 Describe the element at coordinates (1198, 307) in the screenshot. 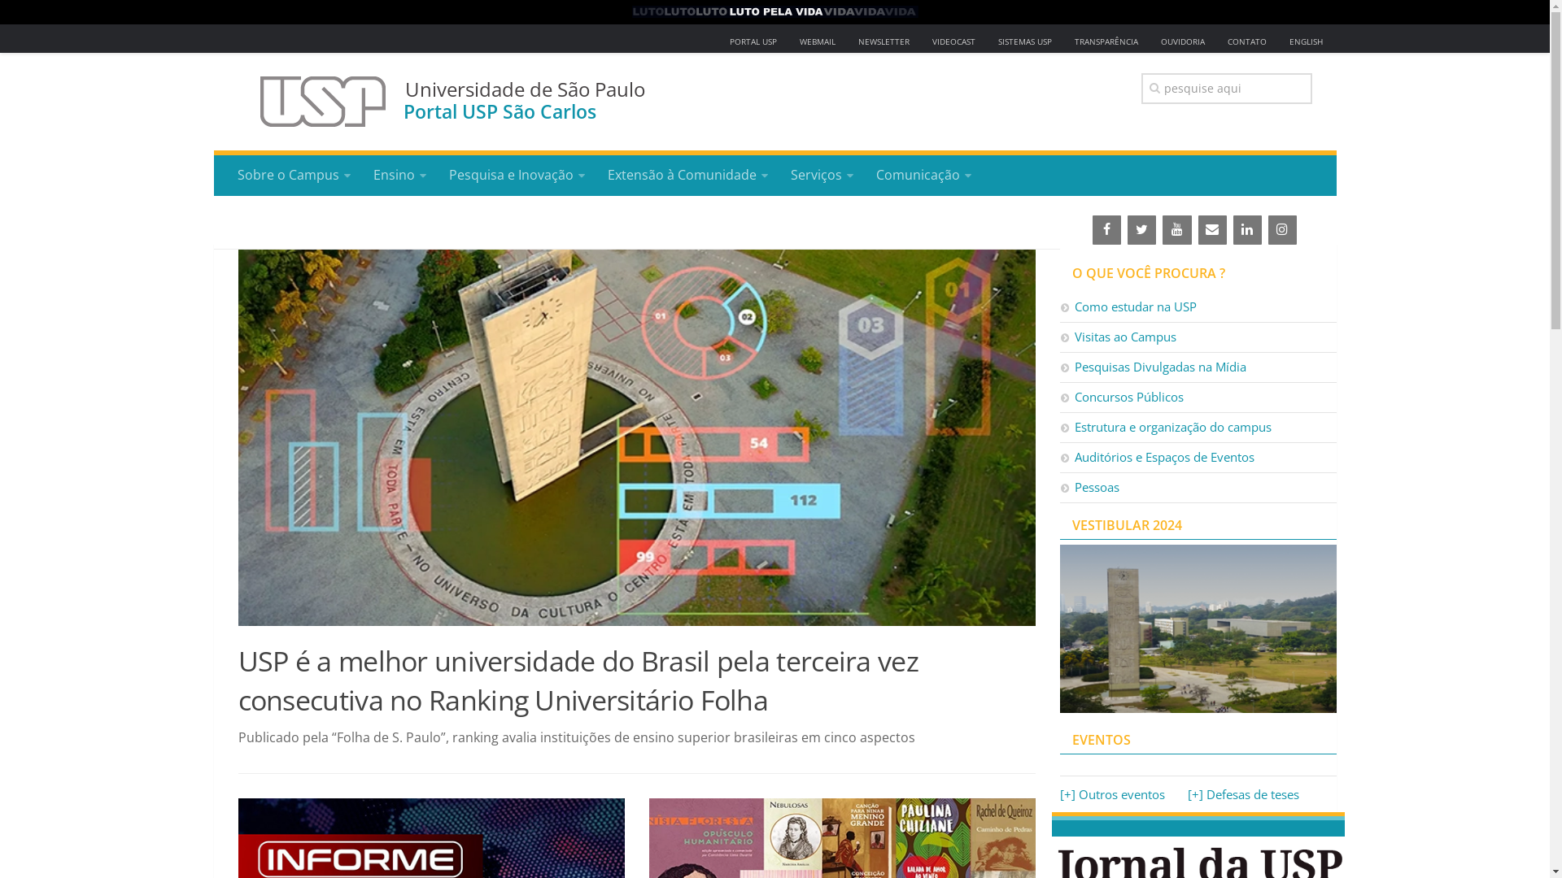

I see `Como estudar na USP` at that location.